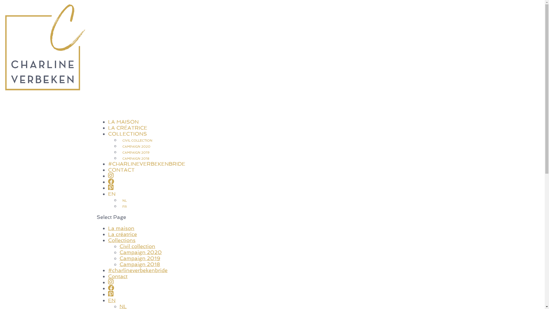  What do you see at coordinates (121, 180) in the screenshot?
I see `CONTACT` at bounding box center [121, 180].